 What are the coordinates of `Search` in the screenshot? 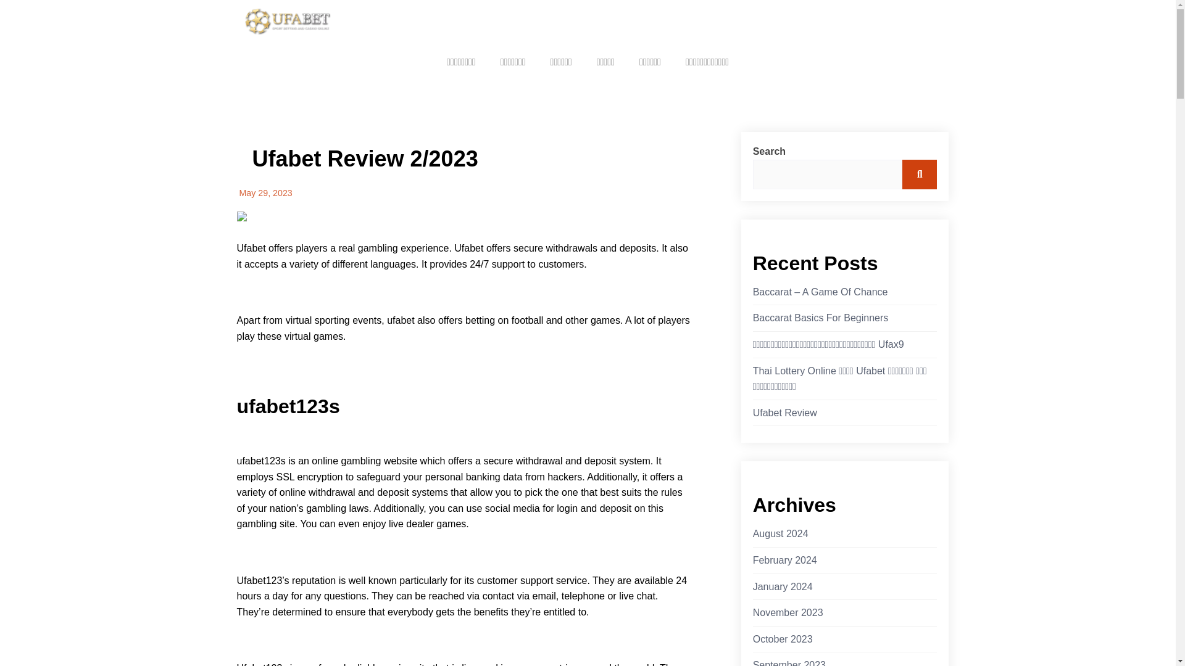 It's located at (920, 174).